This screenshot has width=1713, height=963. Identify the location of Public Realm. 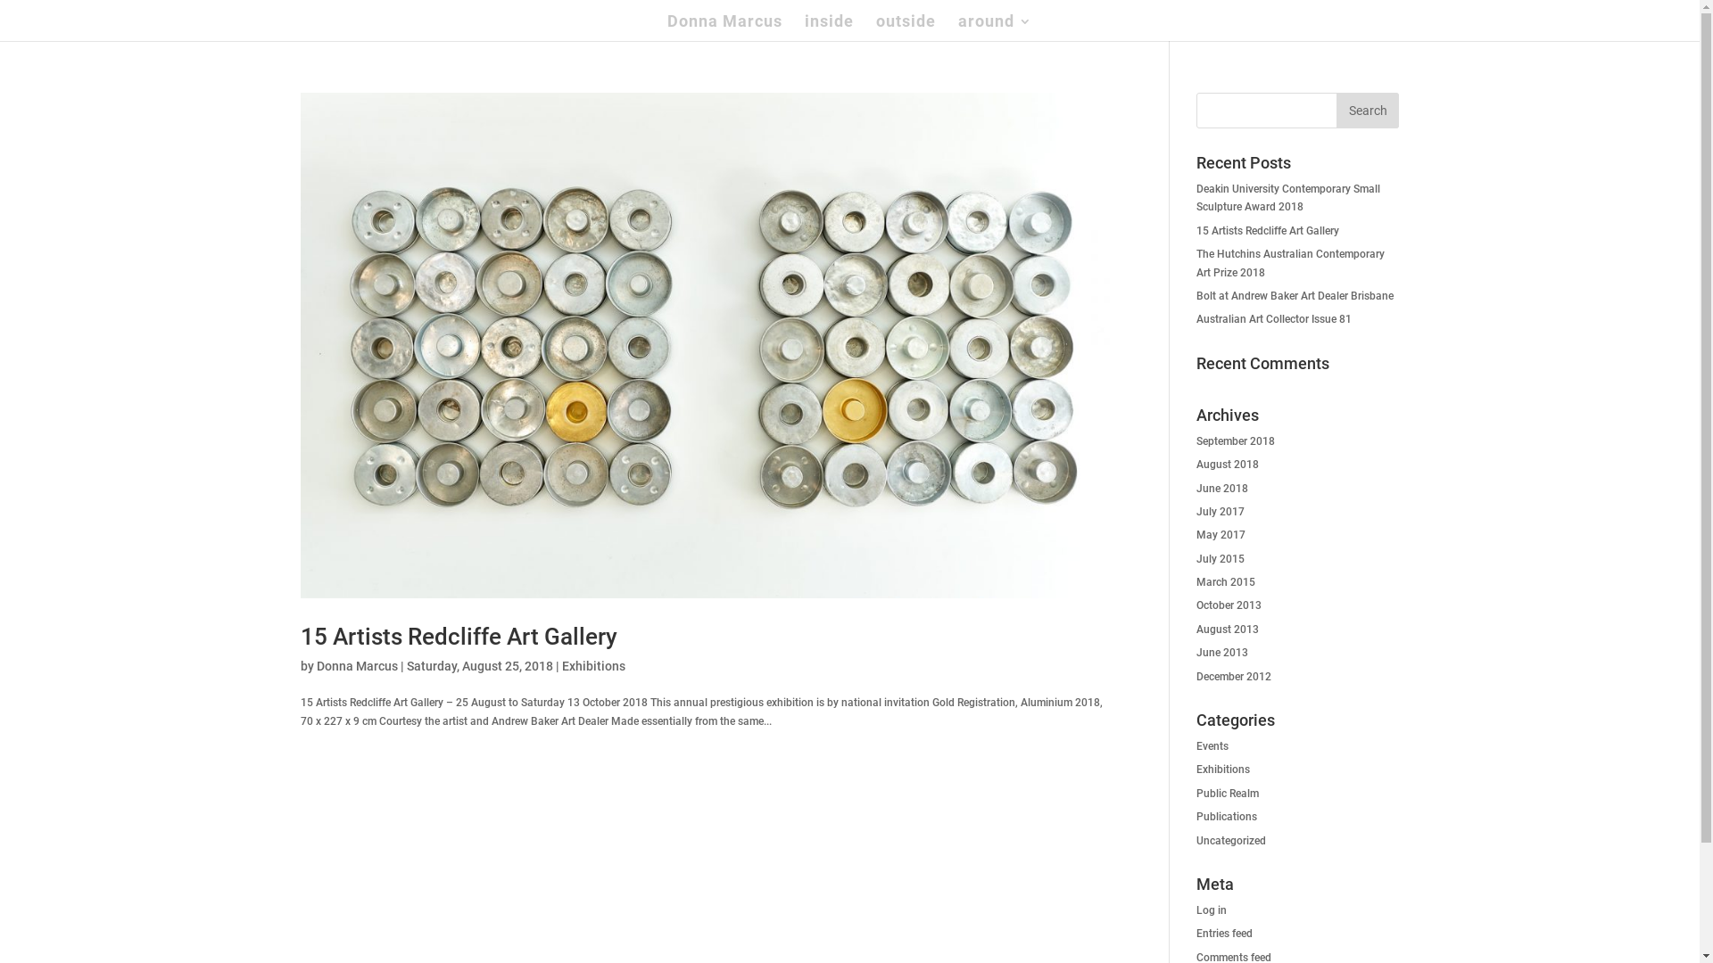
(1228, 794).